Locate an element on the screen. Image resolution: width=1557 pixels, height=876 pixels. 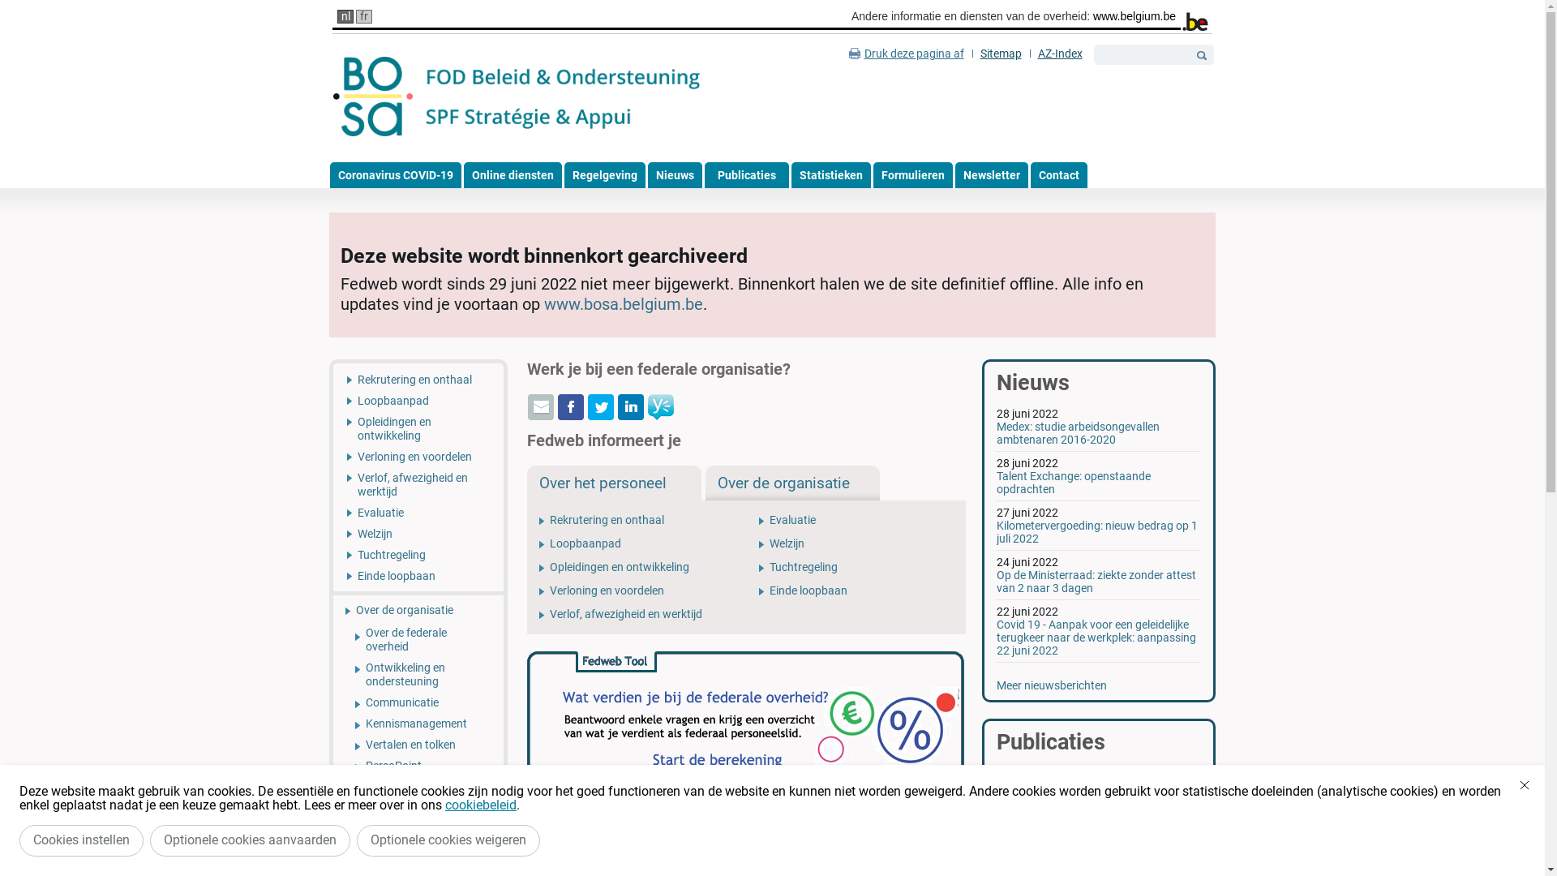
Rekrutering en onthaal is located at coordinates (637, 521).